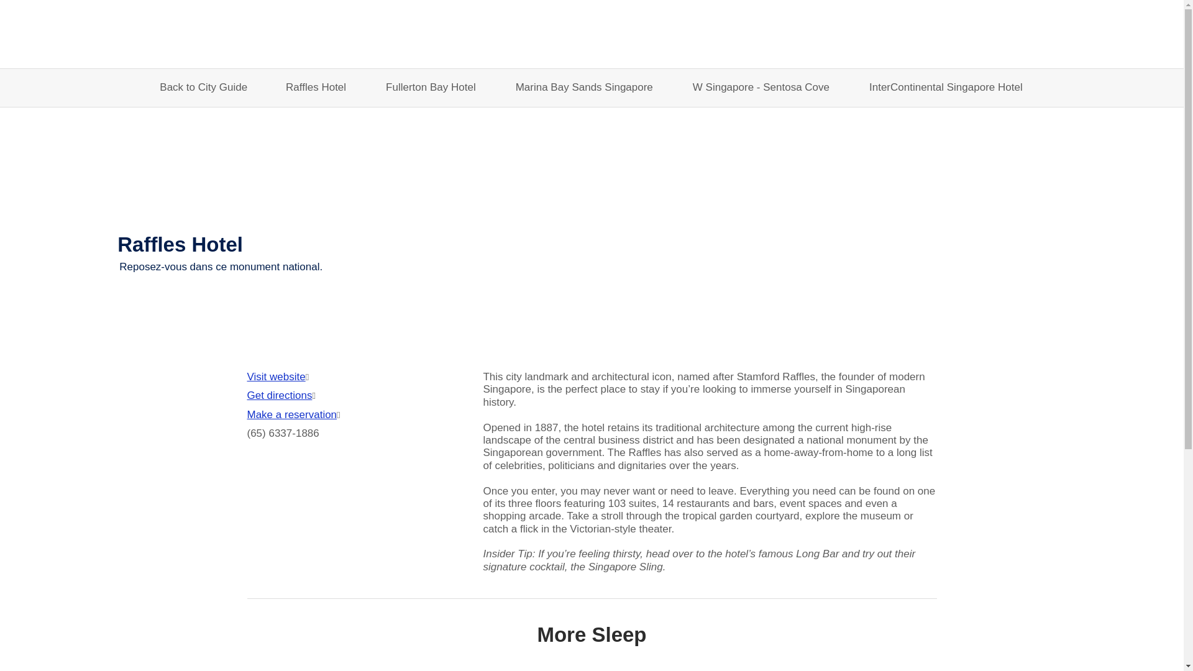 The image size is (1193, 671). I want to click on Get directions, so click(280, 395).